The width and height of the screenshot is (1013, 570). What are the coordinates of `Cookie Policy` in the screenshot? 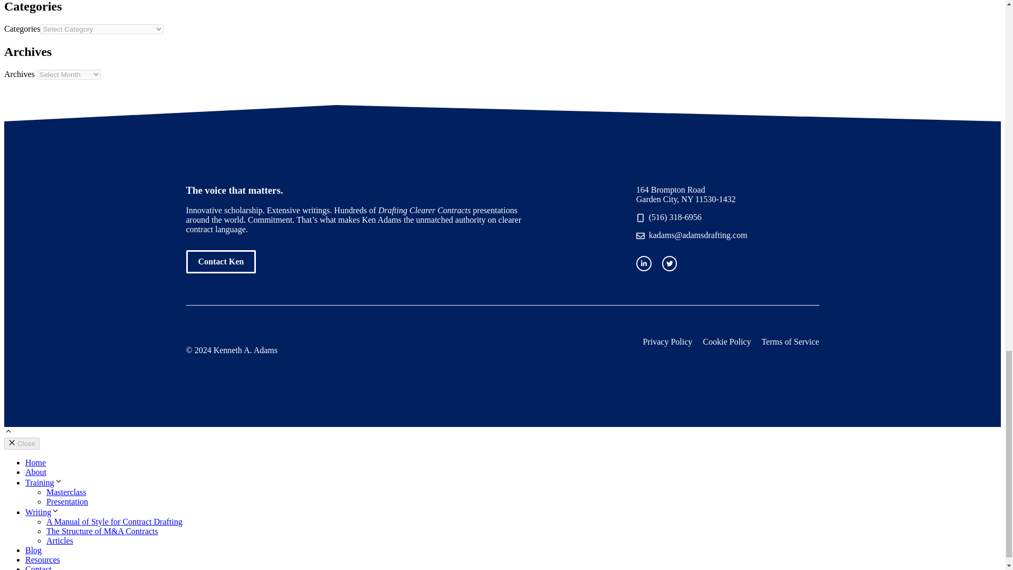 It's located at (727, 342).